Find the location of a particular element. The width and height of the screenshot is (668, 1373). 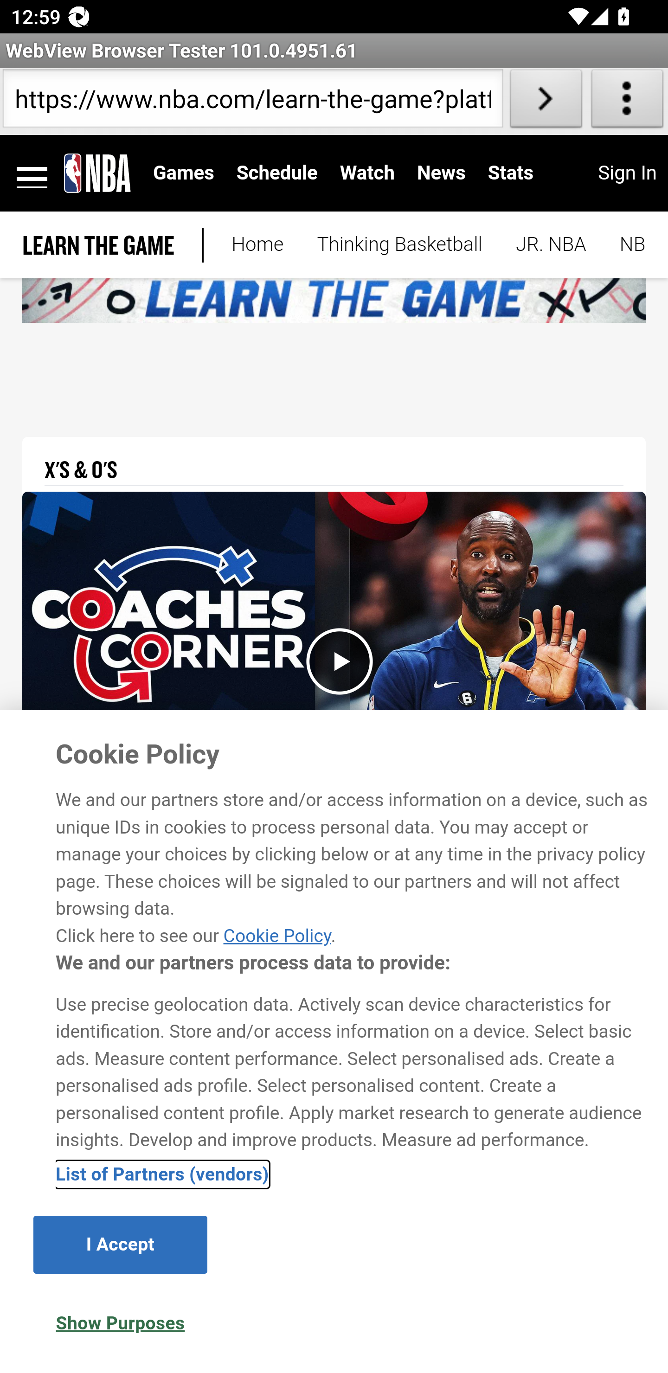

Cookie Policy is located at coordinates (276, 936).